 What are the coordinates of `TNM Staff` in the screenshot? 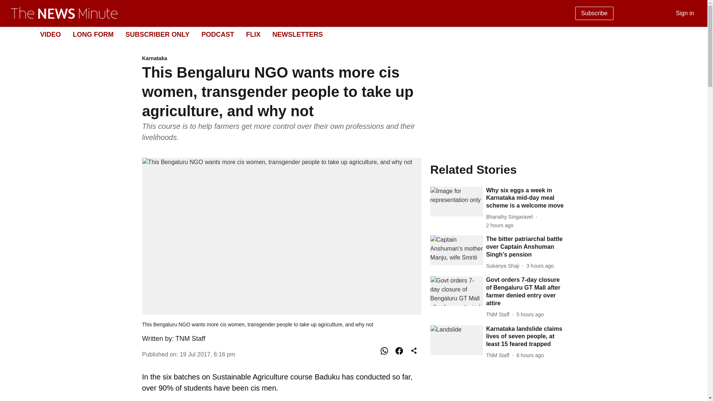 It's located at (190, 339).